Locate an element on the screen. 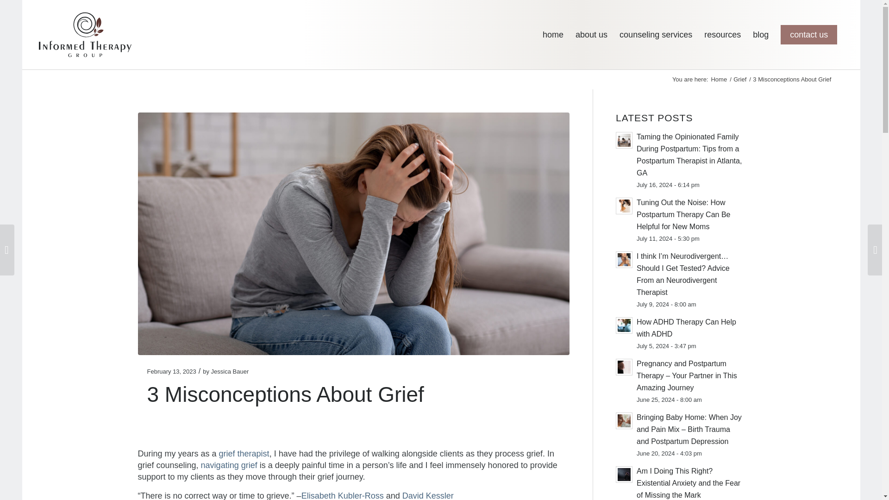 Image resolution: width=889 pixels, height=500 pixels. Elisabeth Kubler-Ross is located at coordinates (343, 495).